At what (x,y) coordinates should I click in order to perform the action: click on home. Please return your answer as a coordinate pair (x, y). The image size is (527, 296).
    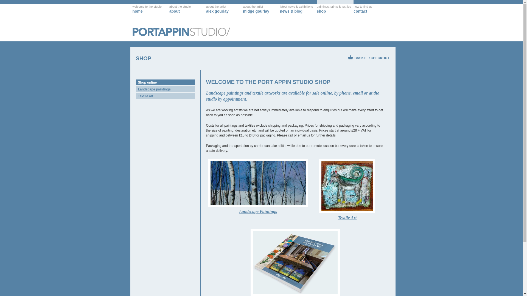
    Looking at the image, I should click on (150, 8).